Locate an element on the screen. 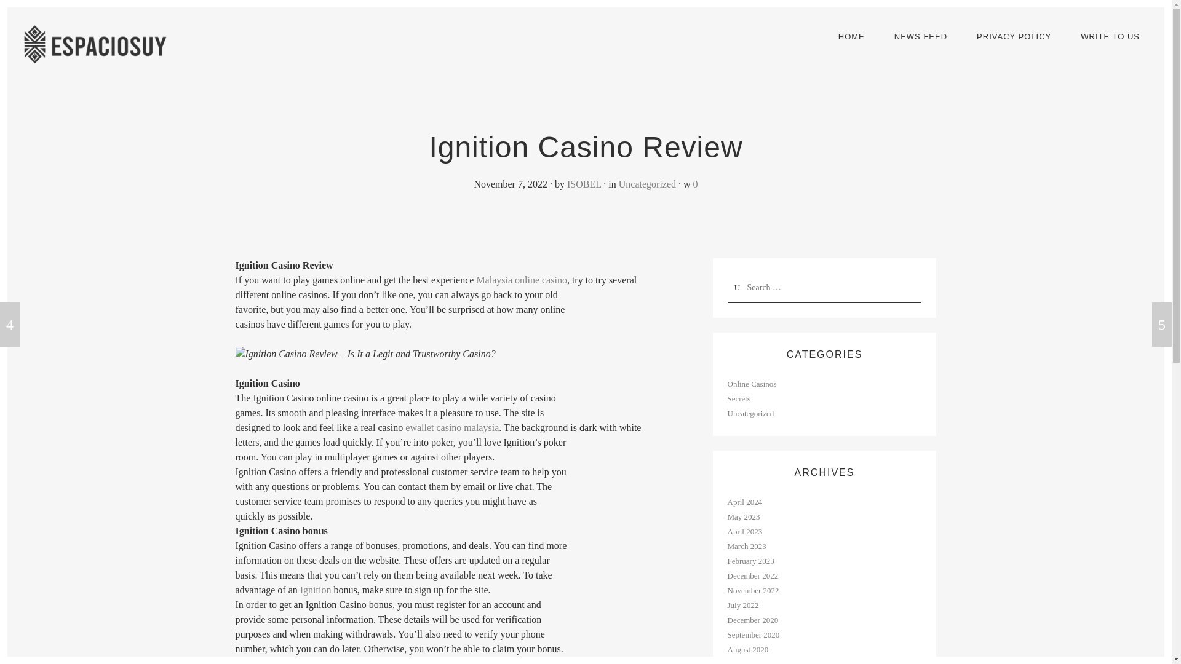  PRIVACY POLICY is located at coordinates (1014, 37).